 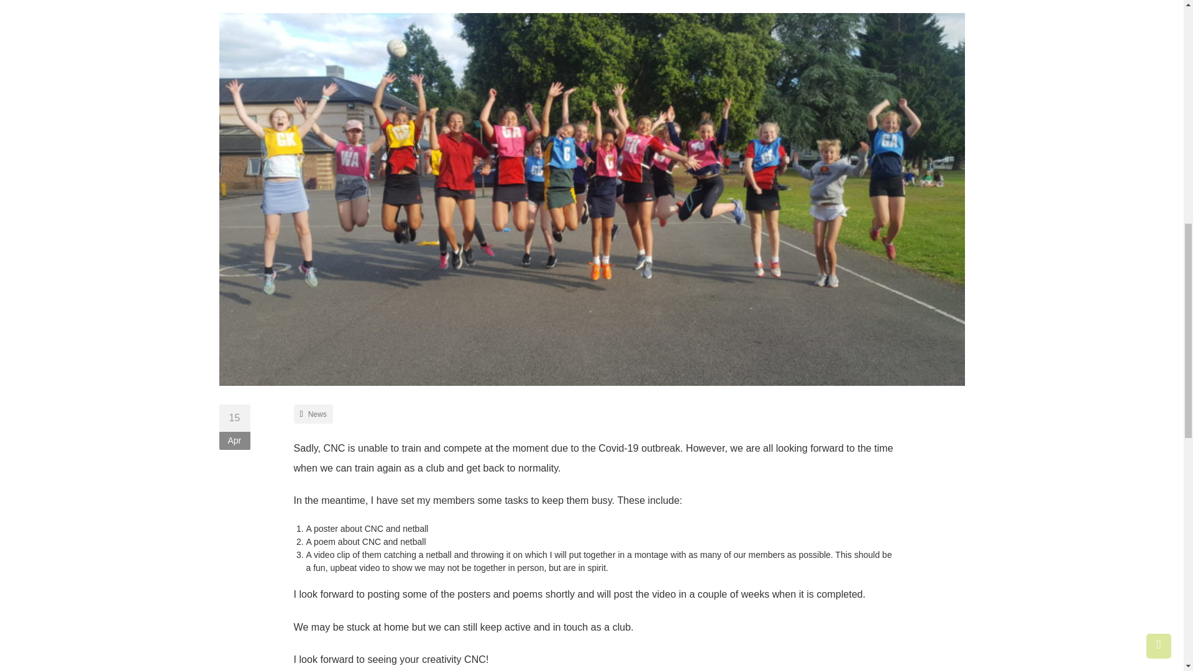 I want to click on News, so click(x=317, y=414).